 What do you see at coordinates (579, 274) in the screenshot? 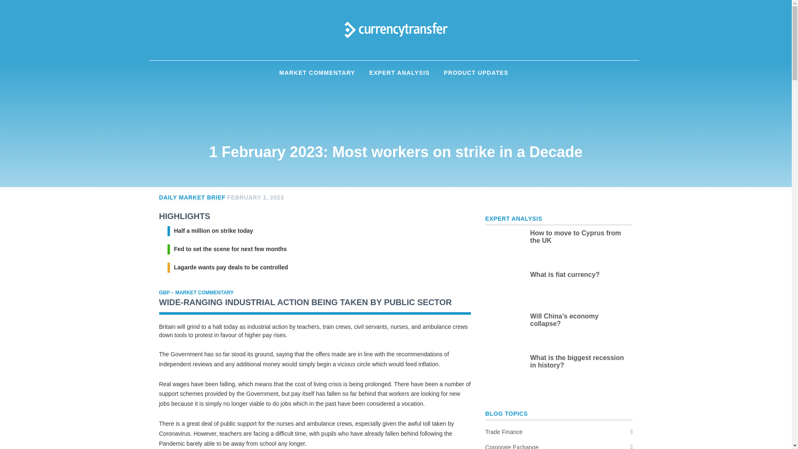
I see `What is fiat currency?` at bounding box center [579, 274].